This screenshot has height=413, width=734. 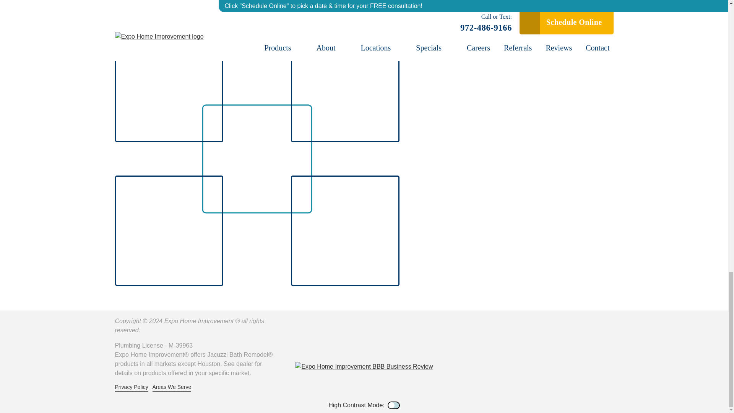 What do you see at coordinates (364, 346) in the screenshot?
I see `YouTube` at bounding box center [364, 346].